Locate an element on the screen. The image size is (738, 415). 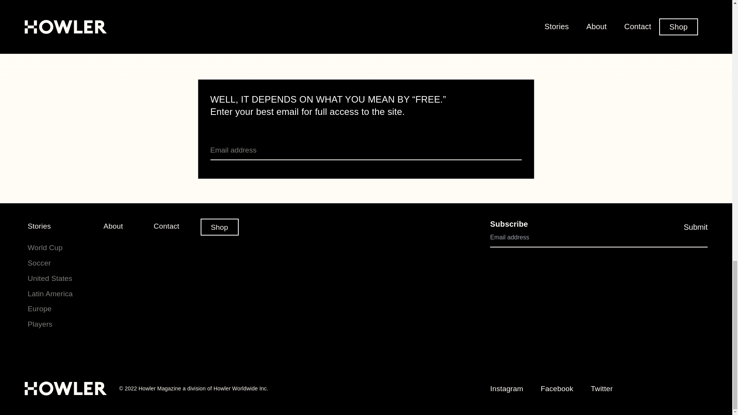
Soccer is located at coordinates (39, 263).